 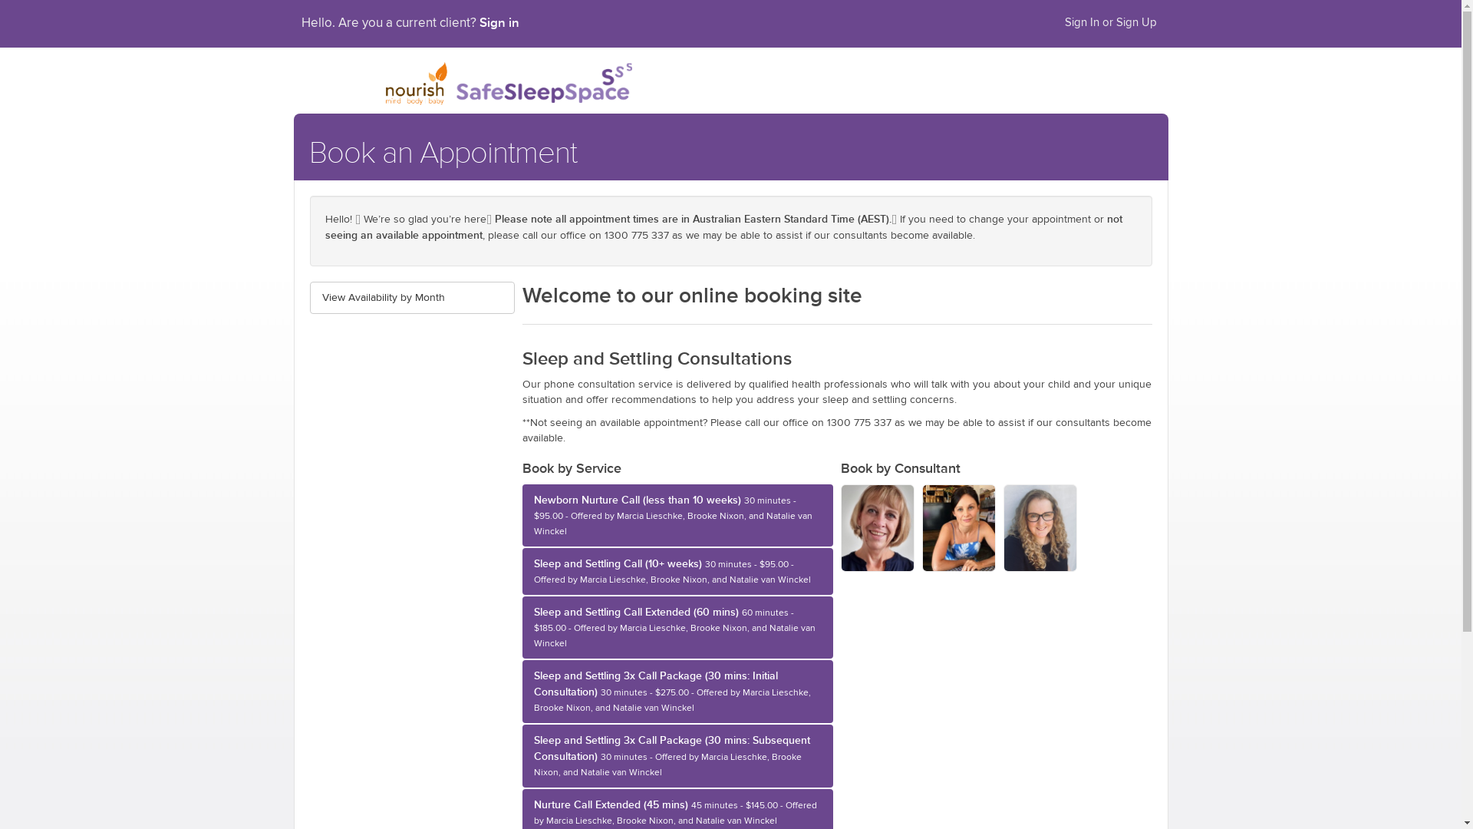 What do you see at coordinates (499, 22) in the screenshot?
I see `Sign in` at bounding box center [499, 22].